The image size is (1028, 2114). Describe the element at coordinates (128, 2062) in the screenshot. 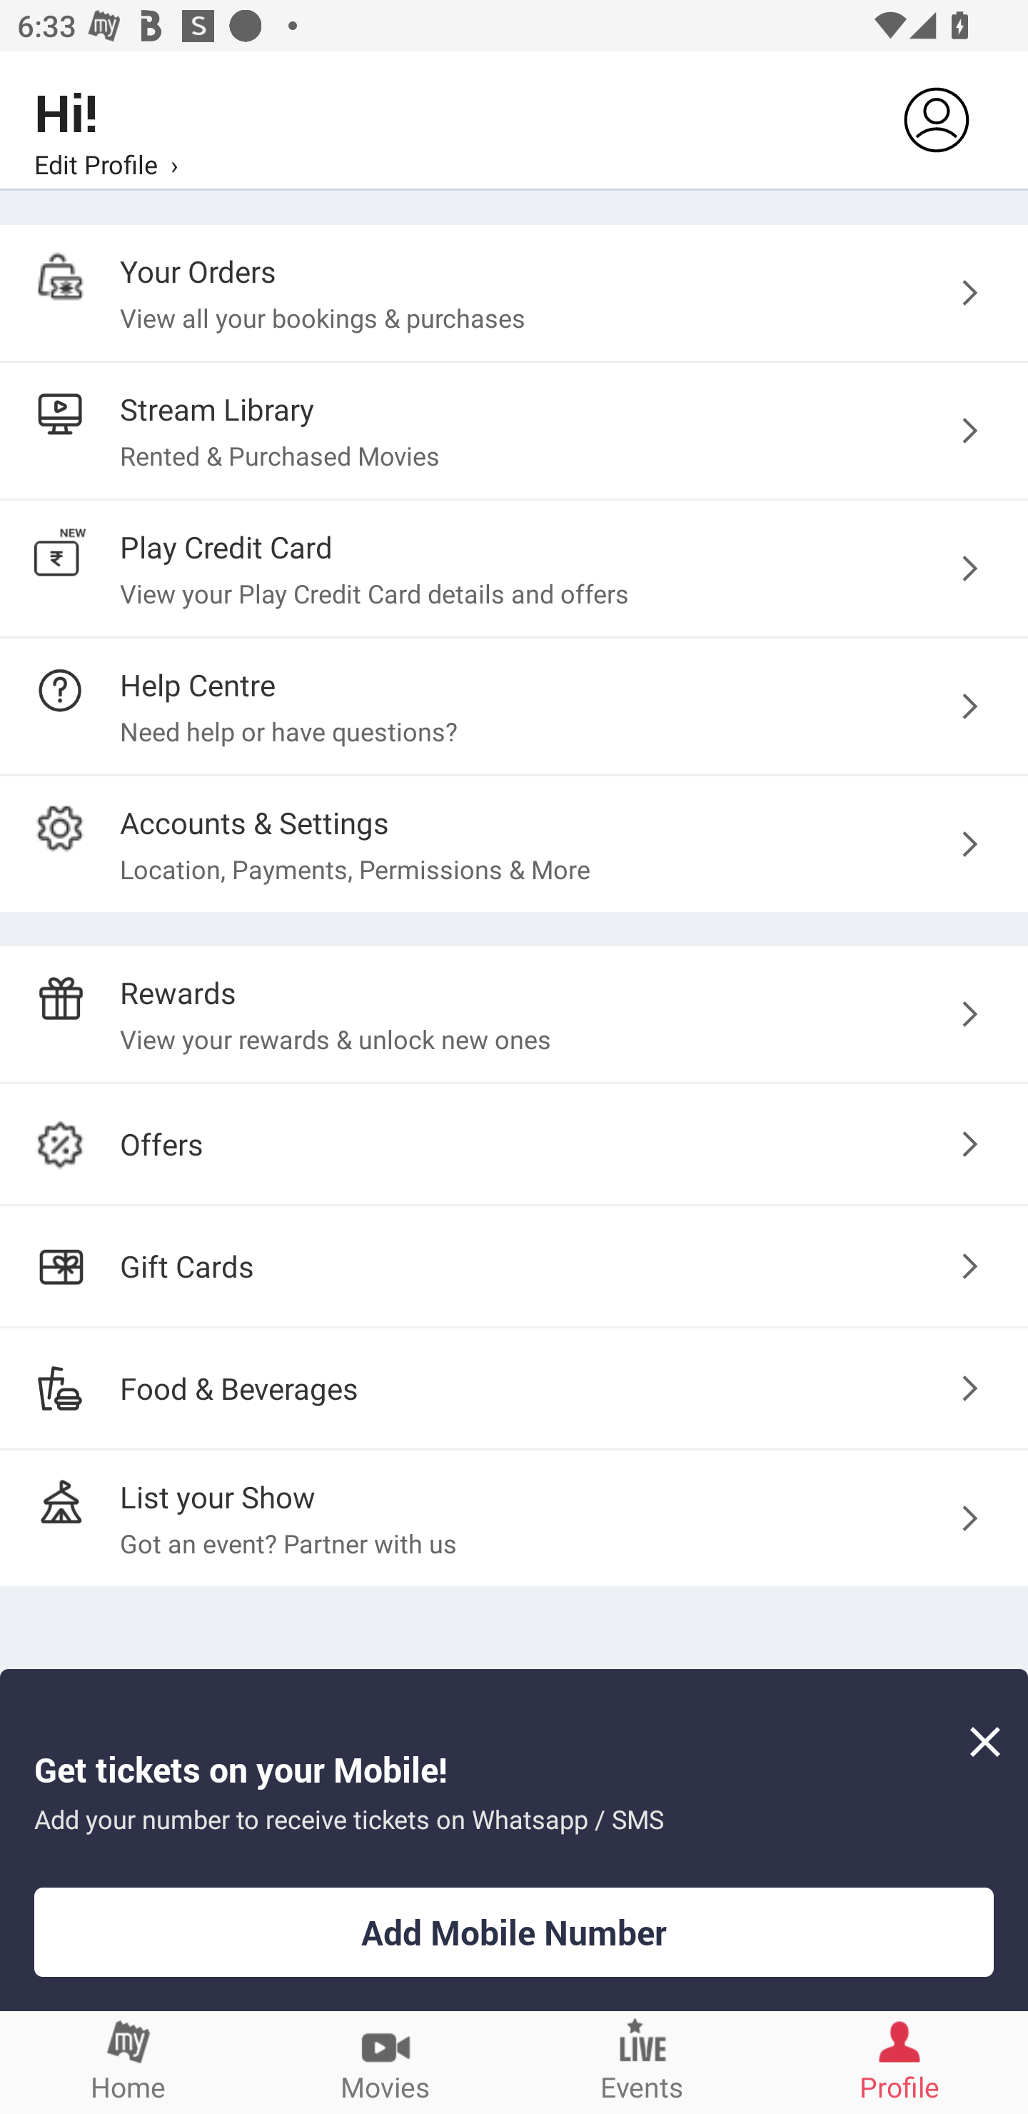

I see `Home` at that location.